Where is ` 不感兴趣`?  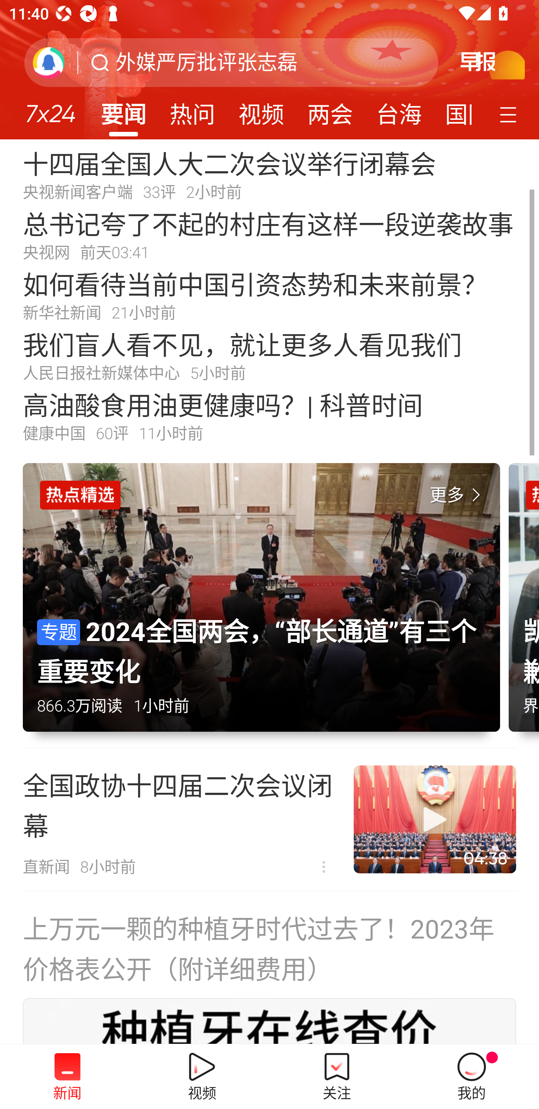  不感兴趣 is located at coordinates (324, 867).